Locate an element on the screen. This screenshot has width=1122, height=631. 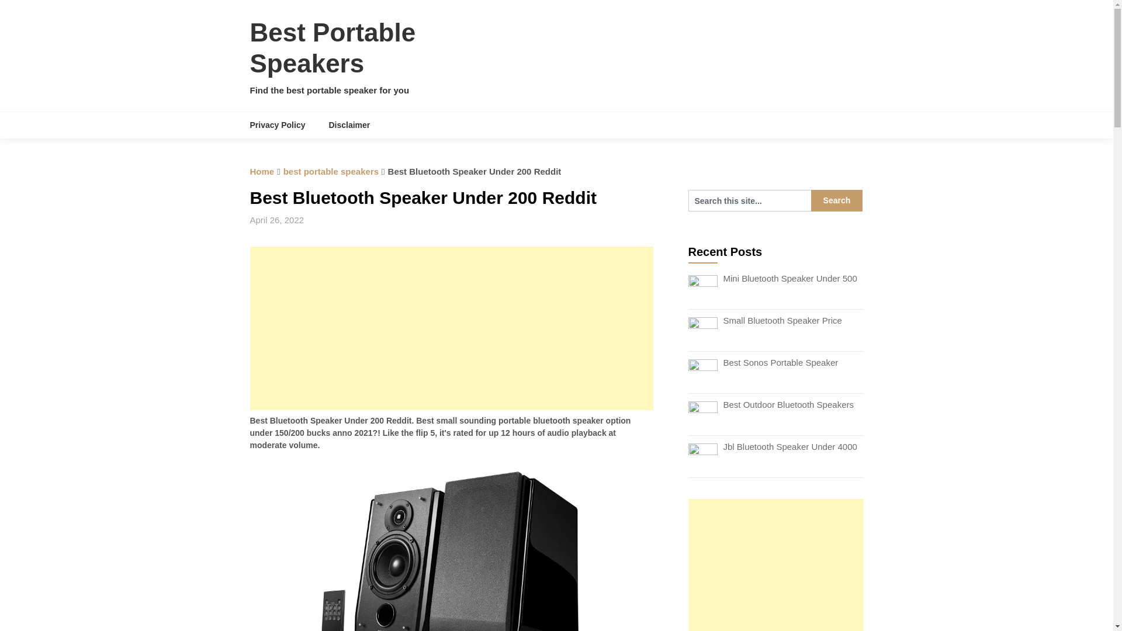
Search is located at coordinates (837, 200).